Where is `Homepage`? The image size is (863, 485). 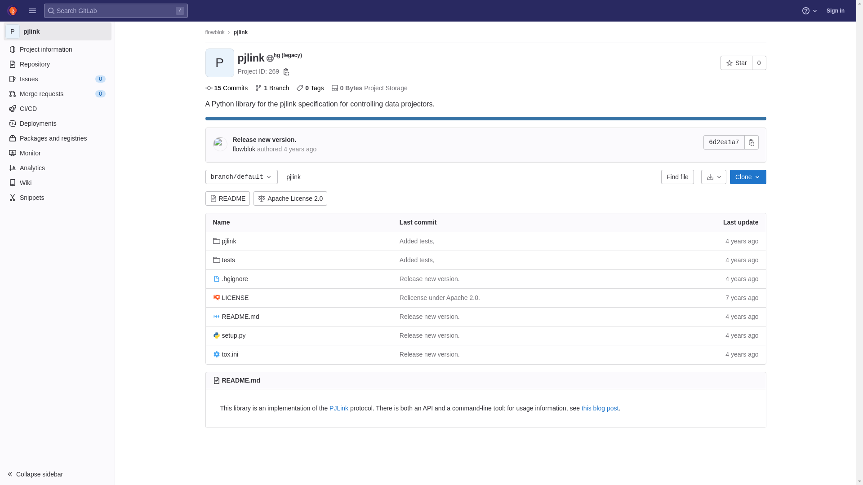
Homepage is located at coordinates (13, 11).